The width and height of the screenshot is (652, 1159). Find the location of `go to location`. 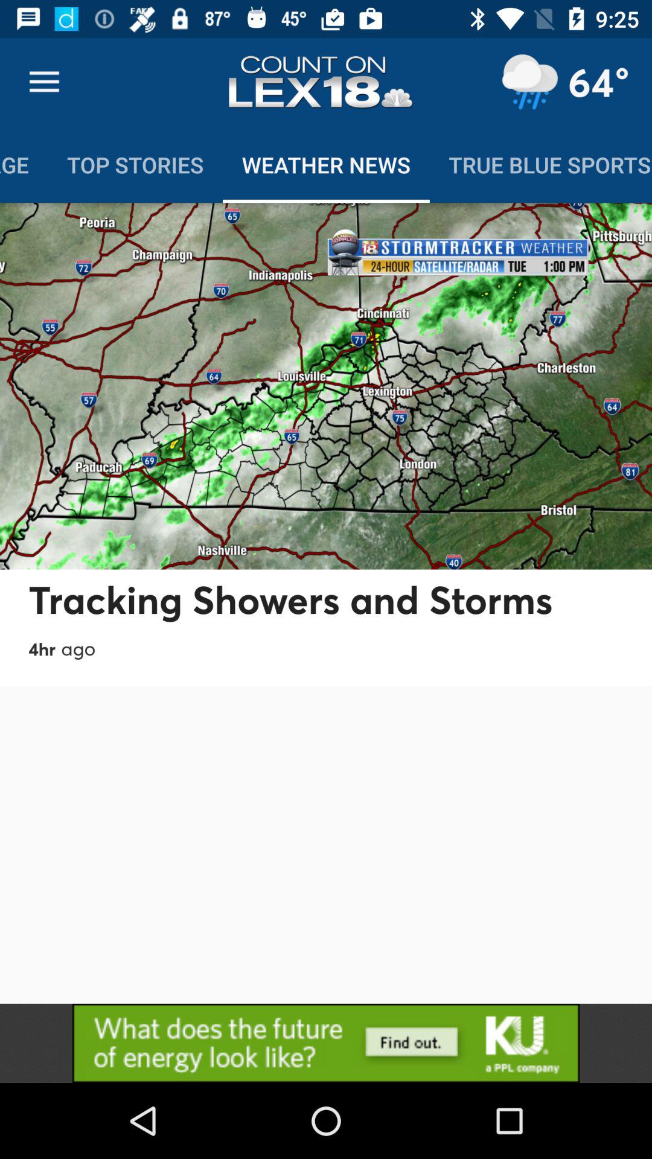

go to location is located at coordinates (529, 82).